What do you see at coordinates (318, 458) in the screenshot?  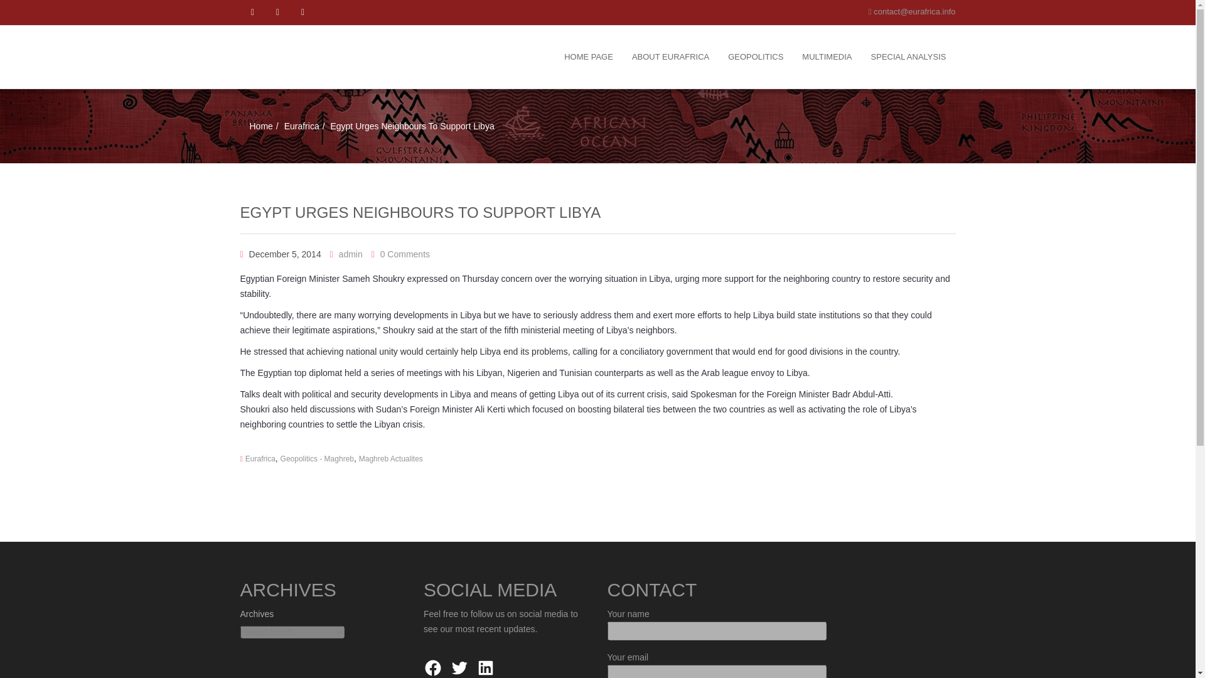 I see `Geopolitics - Maghreb` at bounding box center [318, 458].